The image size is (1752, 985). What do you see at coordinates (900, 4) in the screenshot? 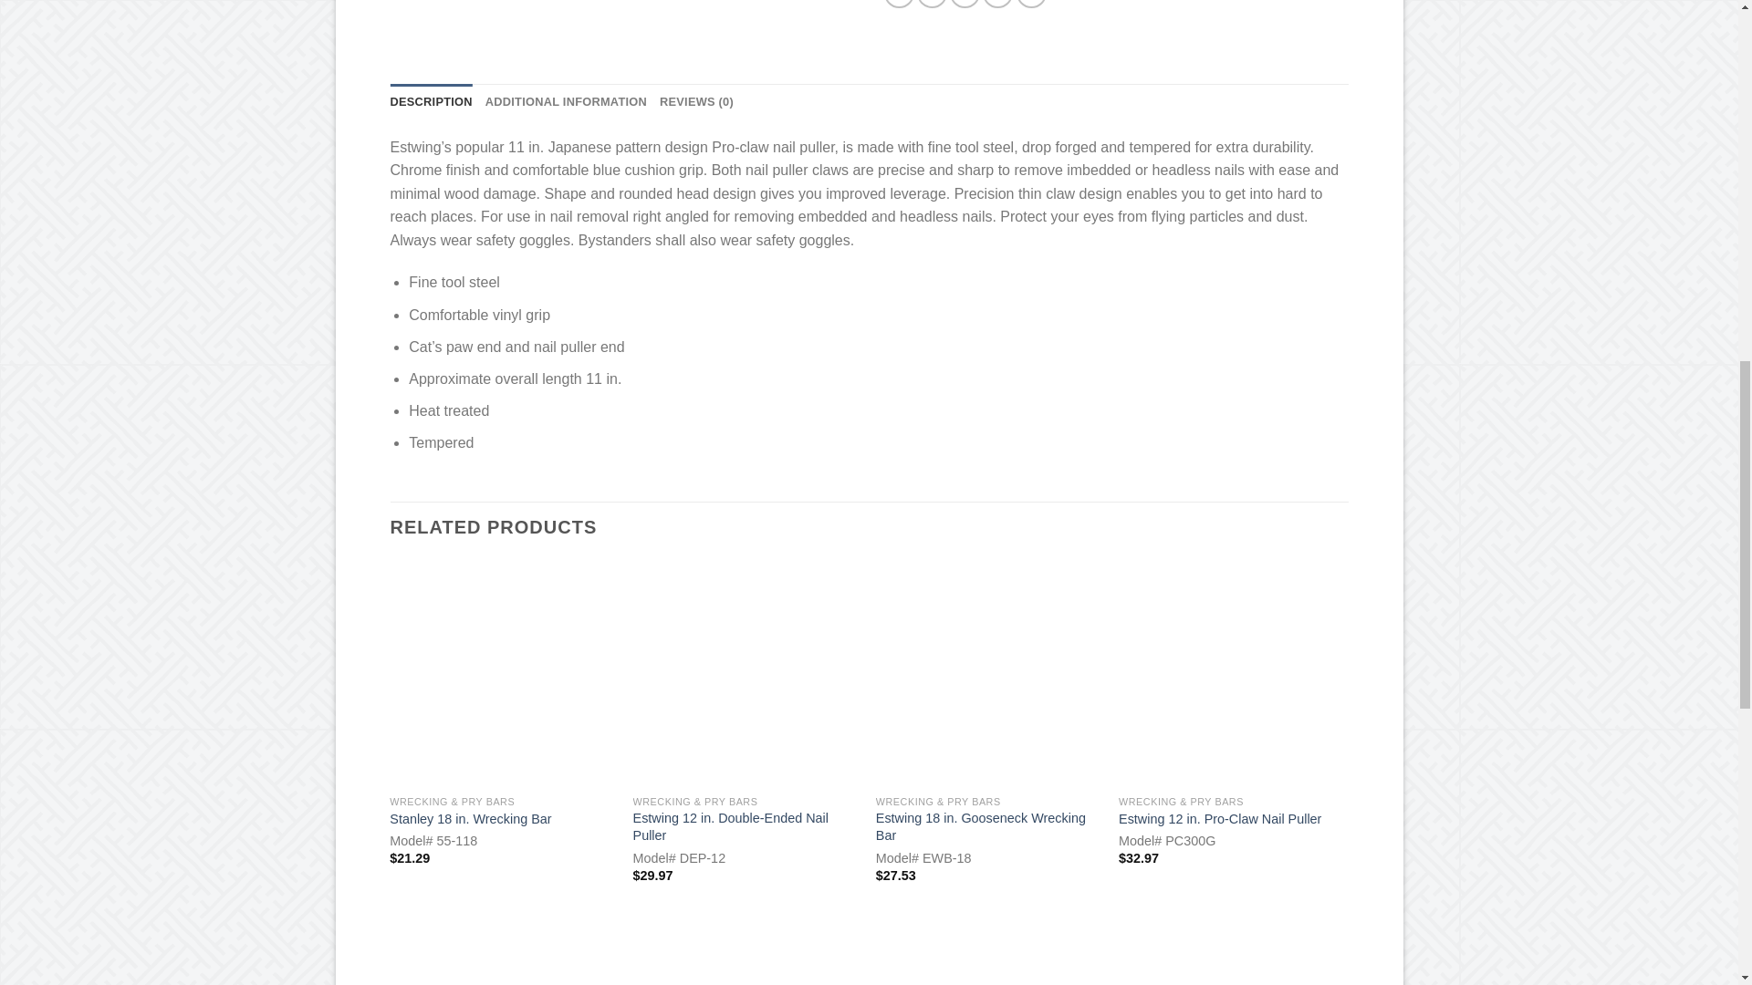
I see `Share on Facebook` at bounding box center [900, 4].